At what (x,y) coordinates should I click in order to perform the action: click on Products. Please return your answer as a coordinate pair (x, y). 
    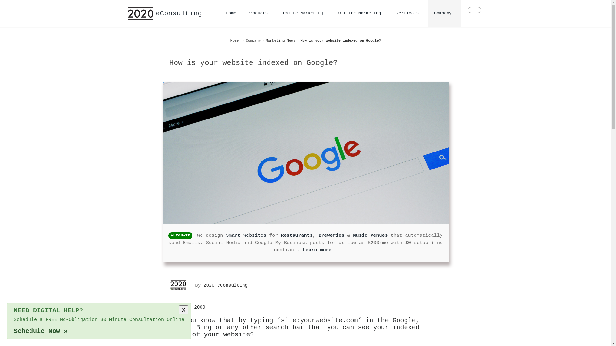
    Looking at the image, I should click on (260, 13).